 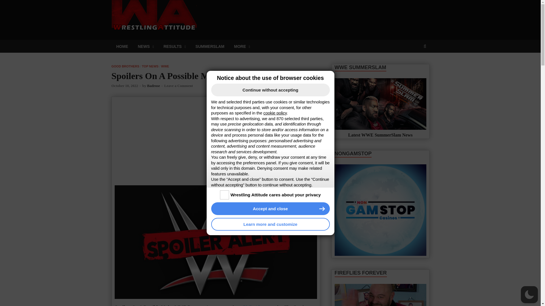 What do you see at coordinates (380, 104) in the screenshot?
I see `WWE SummerSlam` at bounding box center [380, 104].